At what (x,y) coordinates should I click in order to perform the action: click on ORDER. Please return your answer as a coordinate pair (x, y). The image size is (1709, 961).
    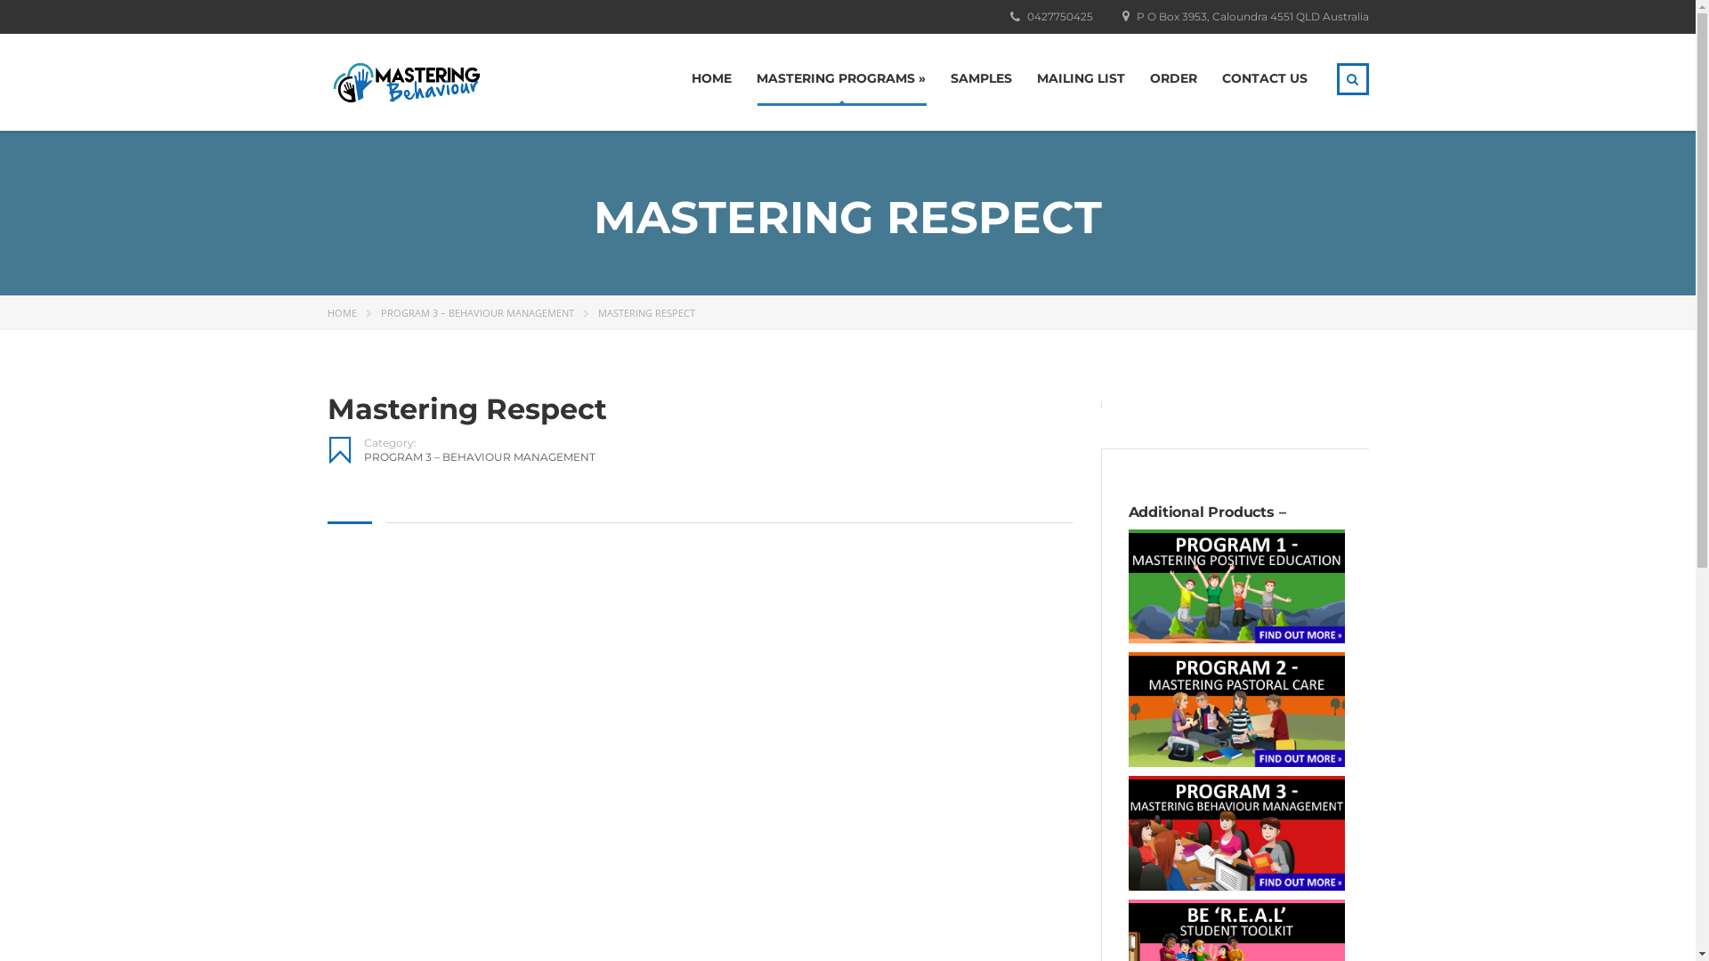
    Looking at the image, I should click on (1173, 78).